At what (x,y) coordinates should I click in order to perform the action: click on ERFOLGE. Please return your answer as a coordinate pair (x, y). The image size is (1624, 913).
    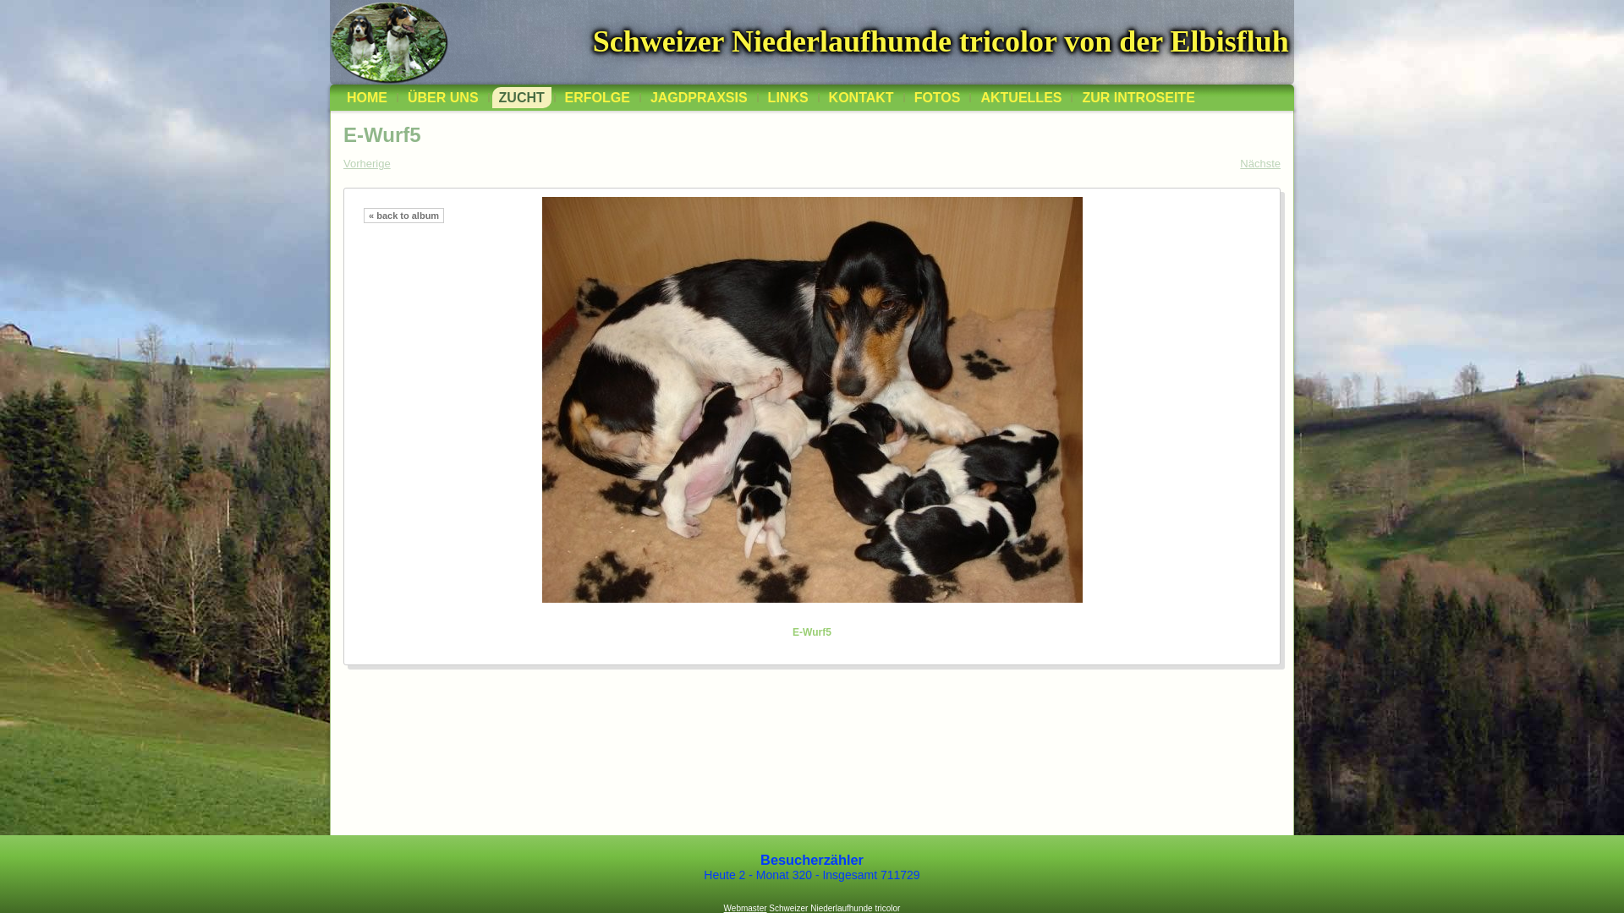
    Looking at the image, I should click on (597, 98).